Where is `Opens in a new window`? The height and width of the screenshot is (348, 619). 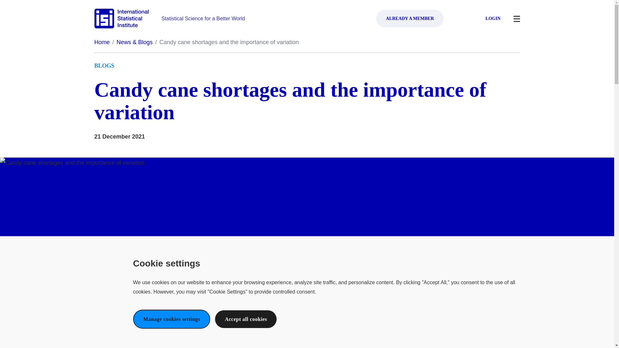 Opens in a new window is located at coordinates (410, 19).